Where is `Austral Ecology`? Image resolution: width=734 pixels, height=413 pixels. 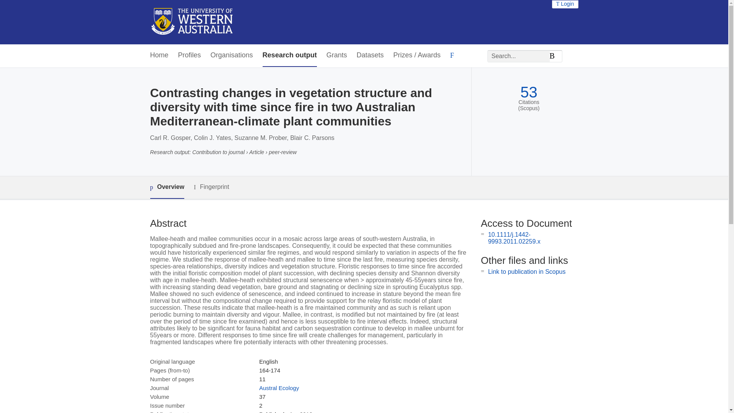 Austral Ecology is located at coordinates (279, 388).